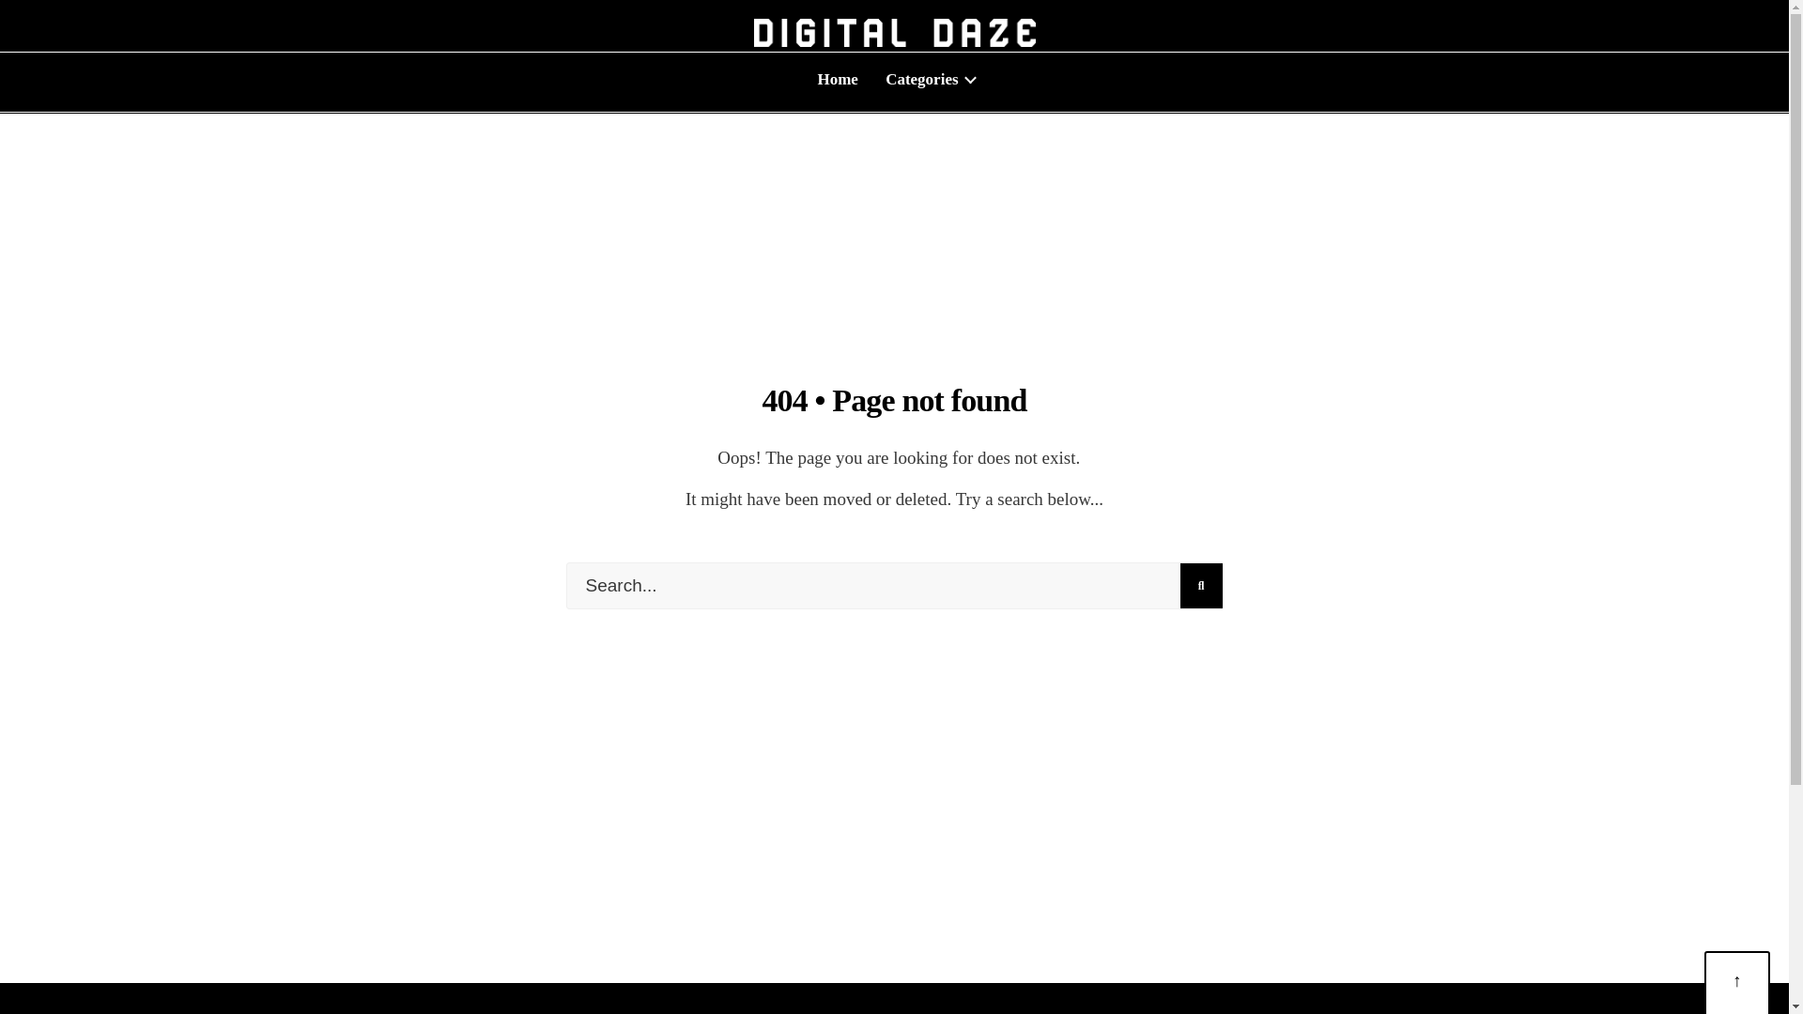 This screenshot has height=1014, width=1803. Describe the element at coordinates (928, 79) in the screenshot. I see `Categories` at that location.